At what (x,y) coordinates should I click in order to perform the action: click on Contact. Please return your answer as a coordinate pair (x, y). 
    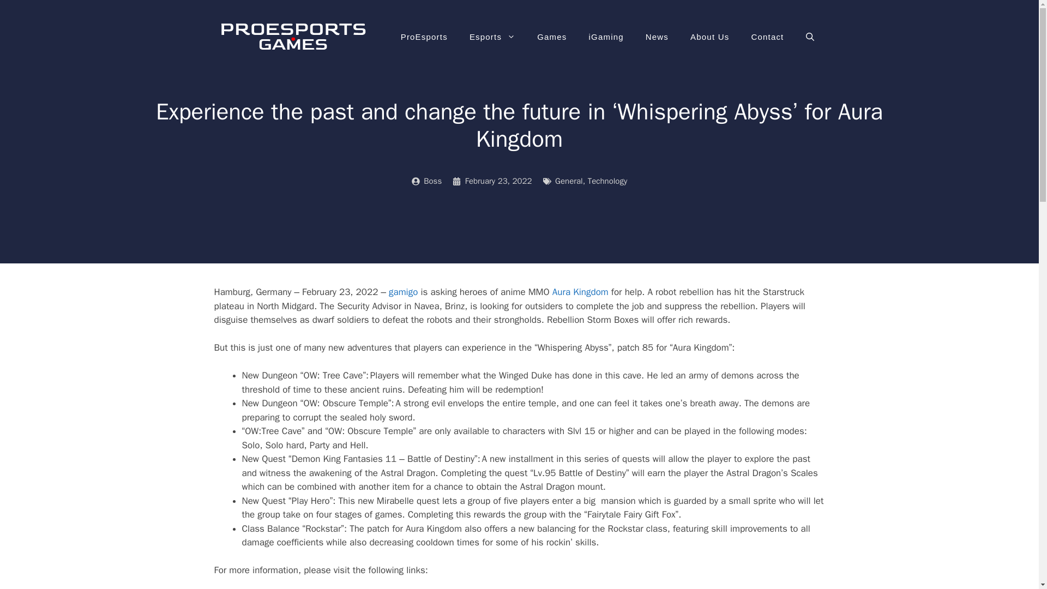
    Looking at the image, I should click on (767, 37).